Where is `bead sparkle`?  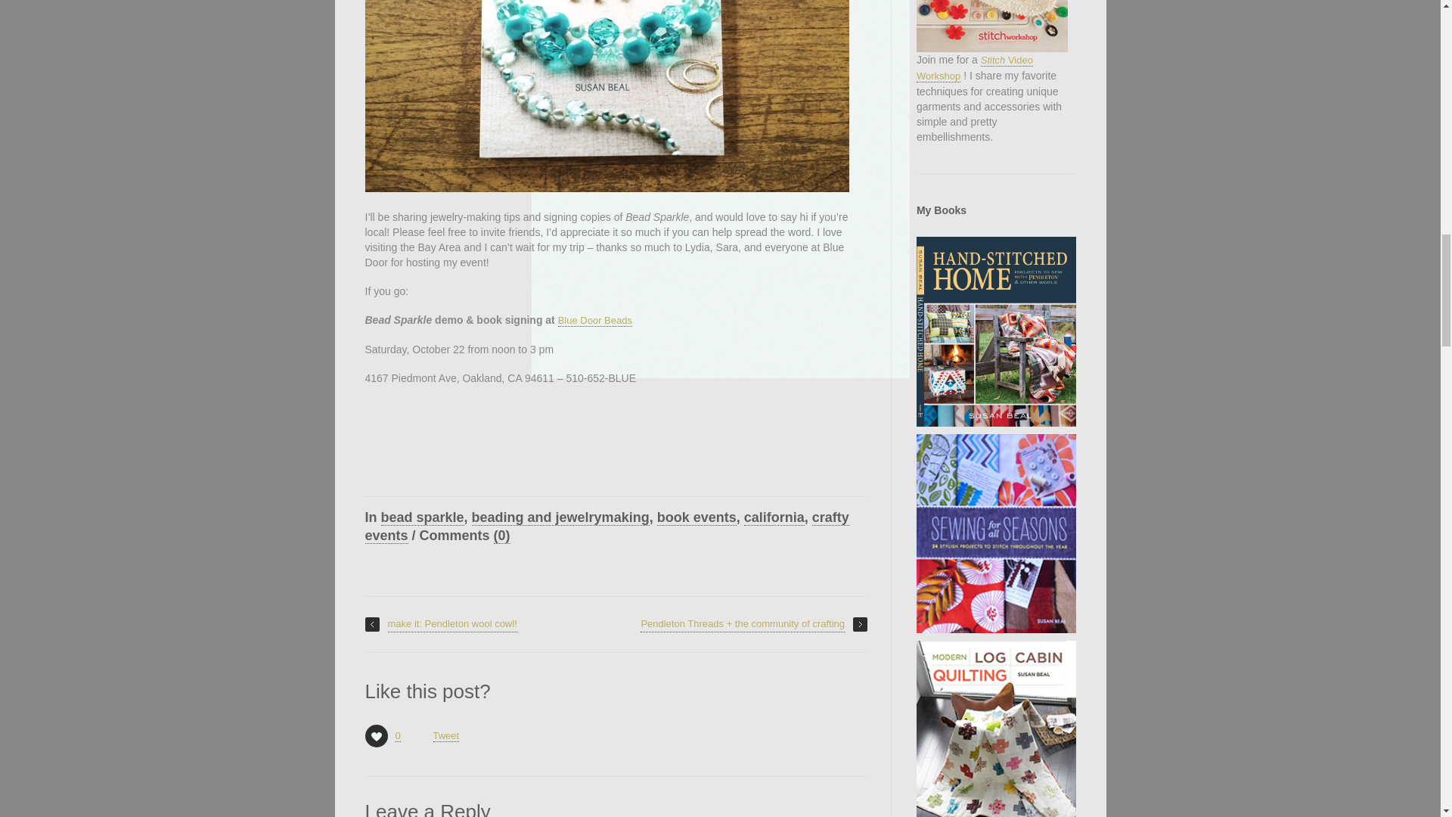
bead sparkle is located at coordinates (422, 517).